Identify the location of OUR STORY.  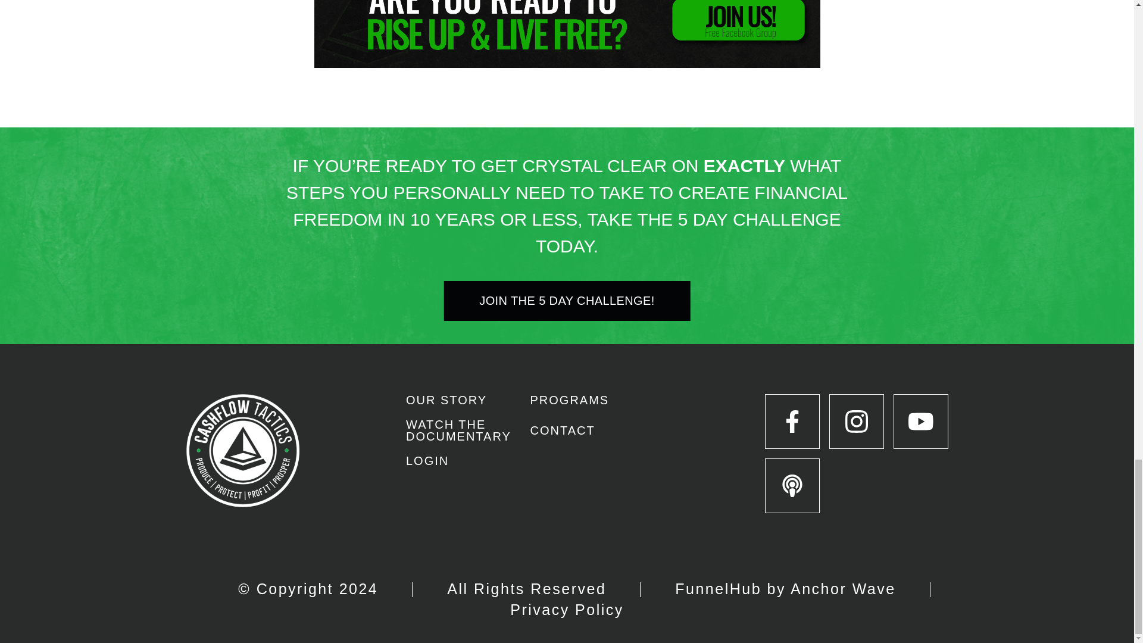
(446, 400).